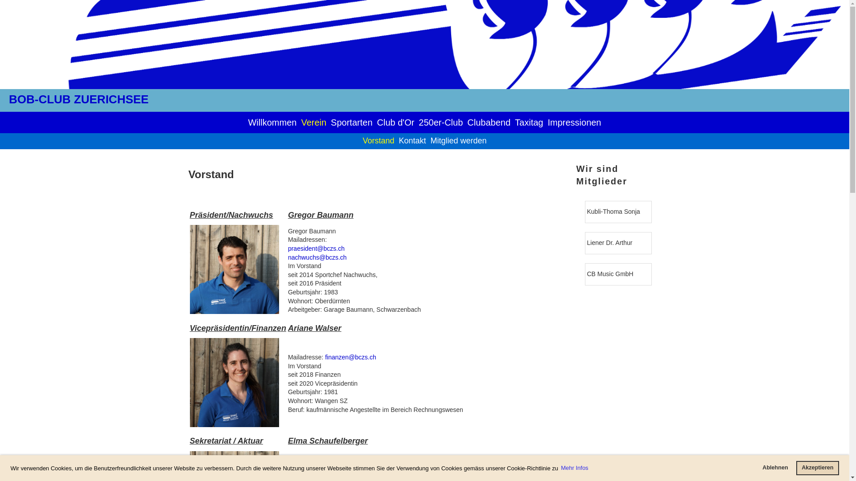 The width and height of the screenshot is (856, 481). Describe the element at coordinates (314, 122) in the screenshot. I see `Verein` at that location.